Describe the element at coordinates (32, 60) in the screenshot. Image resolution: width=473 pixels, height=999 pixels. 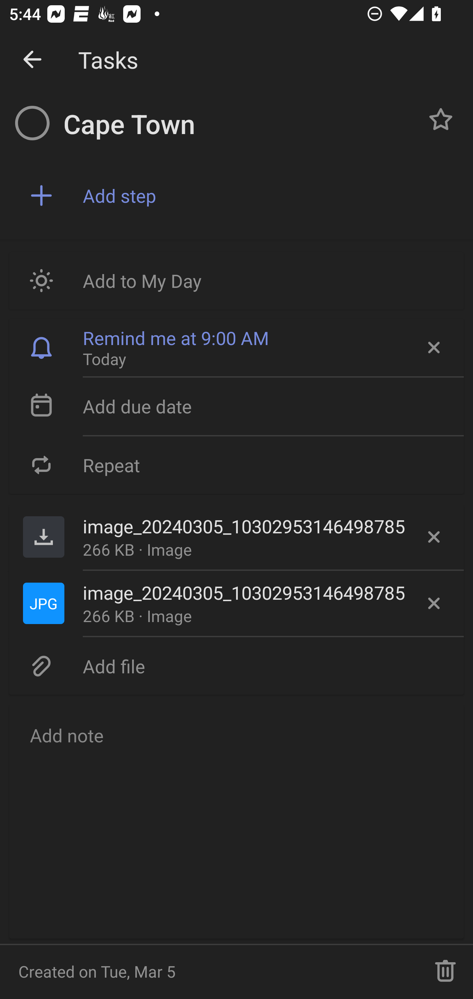
I see `Dismiss detail view` at that location.